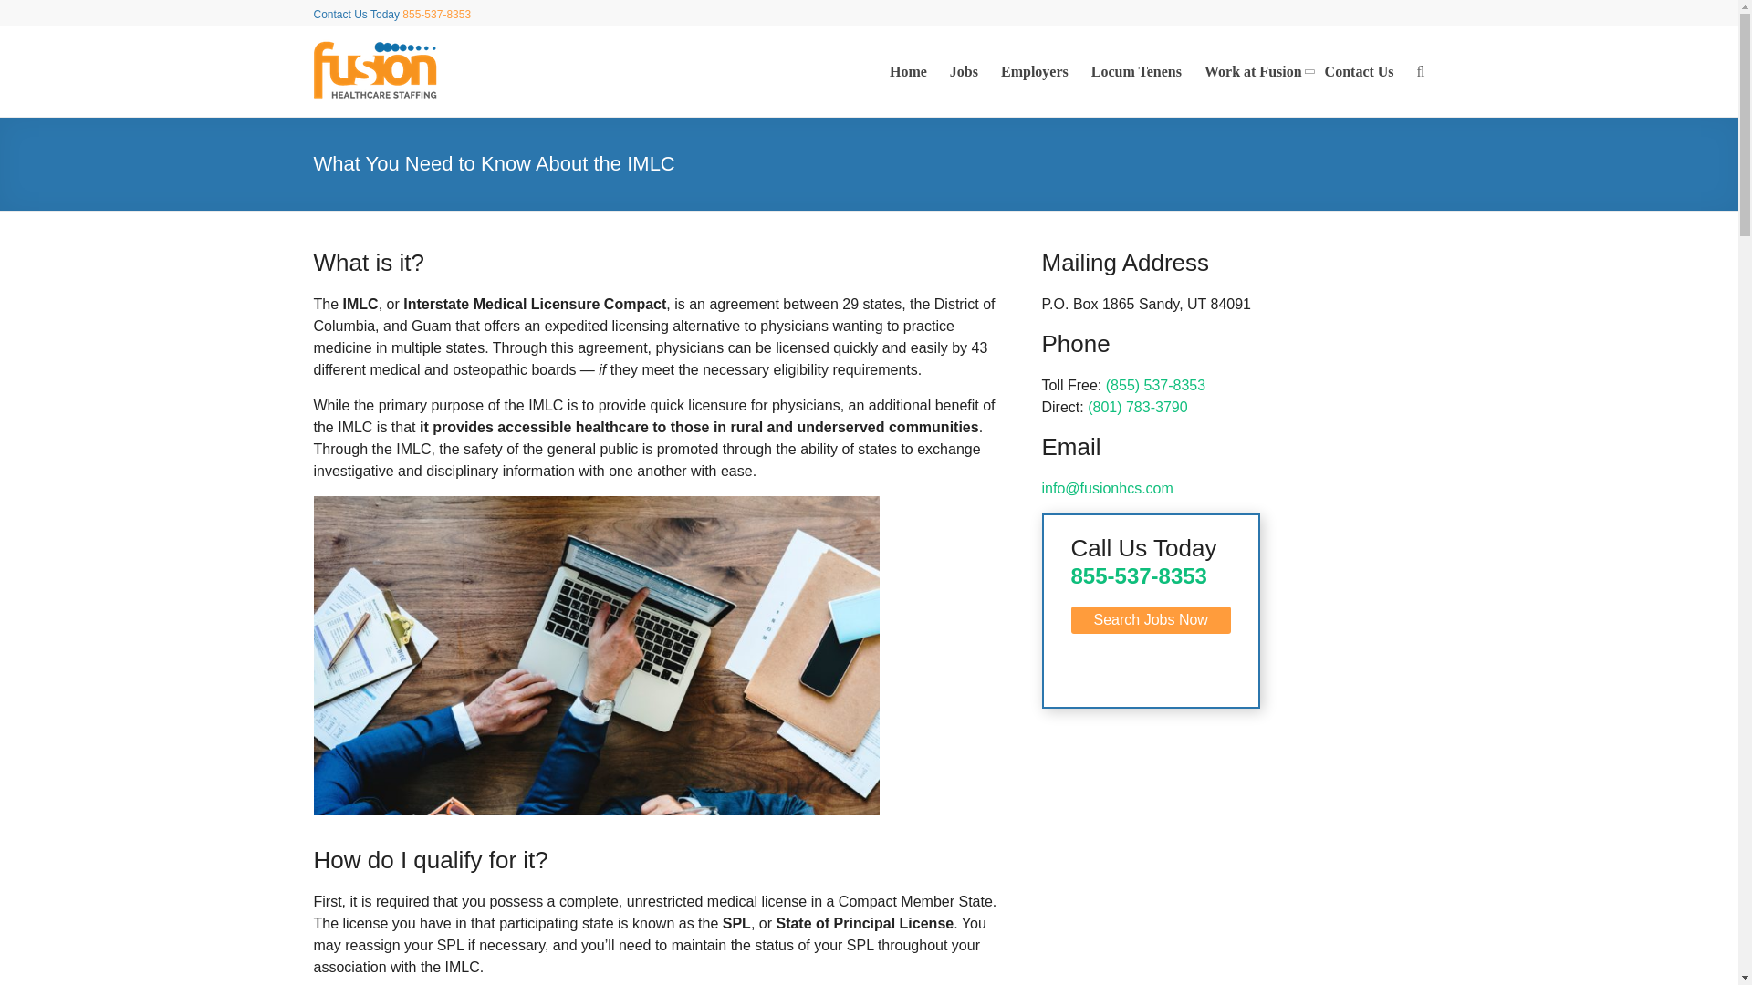 The height and width of the screenshot is (985, 1752). Describe the element at coordinates (908, 71) in the screenshot. I see `Home` at that location.